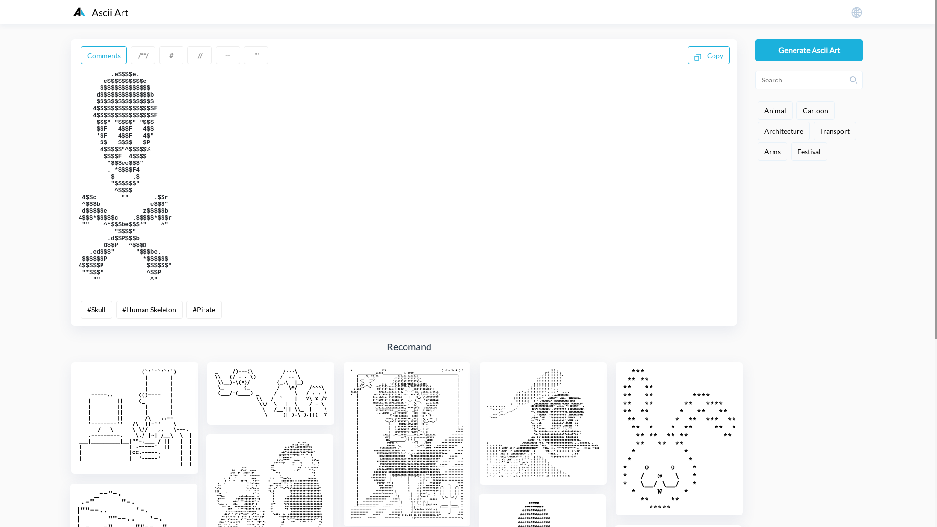 The image size is (937, 527). What do you see at coordinates (101, 12) in the screenshot?
I see `Ascii Art` at bounding box center [101, 12].